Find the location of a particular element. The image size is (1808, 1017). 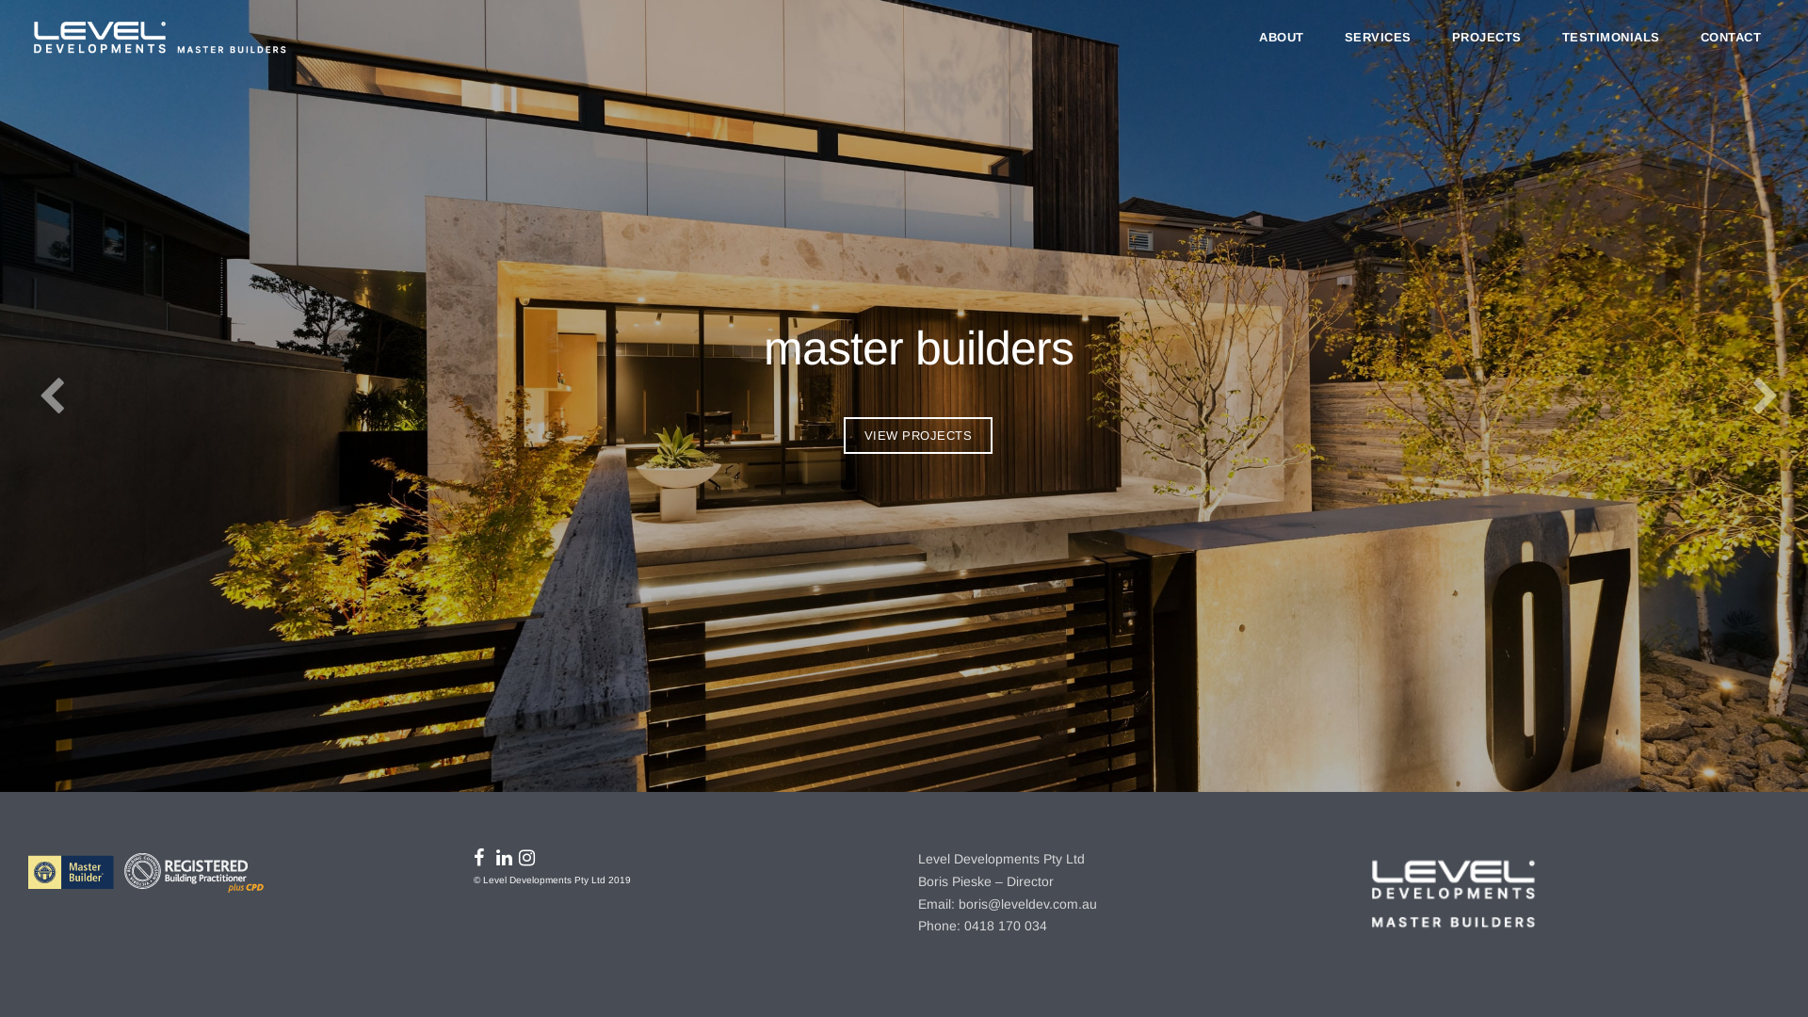

boris@leveldev.com.au is located at coordinates (1027, 904).